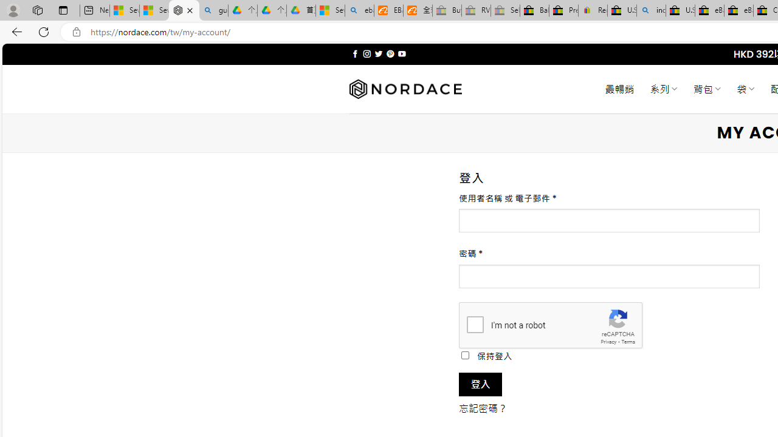 The height and width of the screenshot is (437, 778). I want to click on guge yunpan - Search, so click(213, 11).